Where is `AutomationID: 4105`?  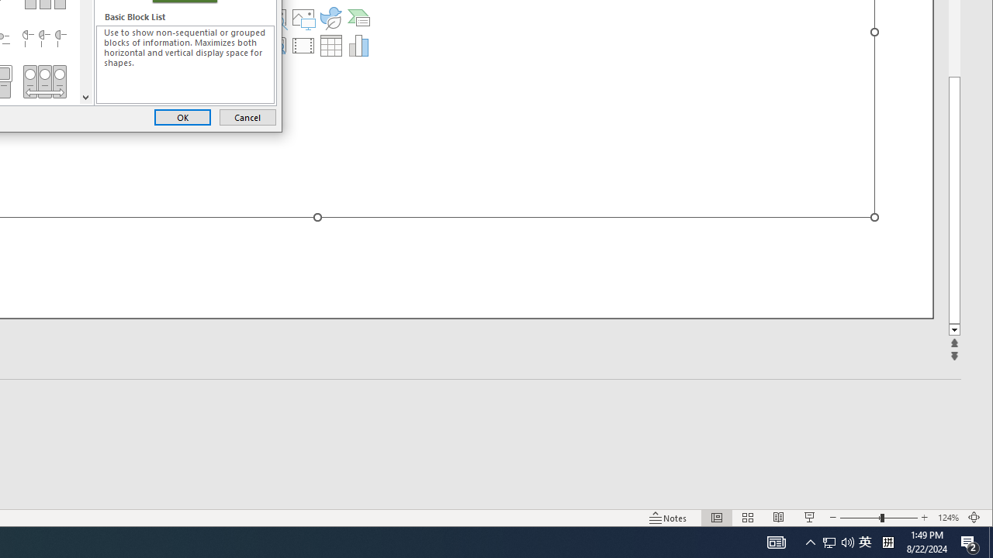
AutomationID: 4105 is located at coordinates (776, 542).